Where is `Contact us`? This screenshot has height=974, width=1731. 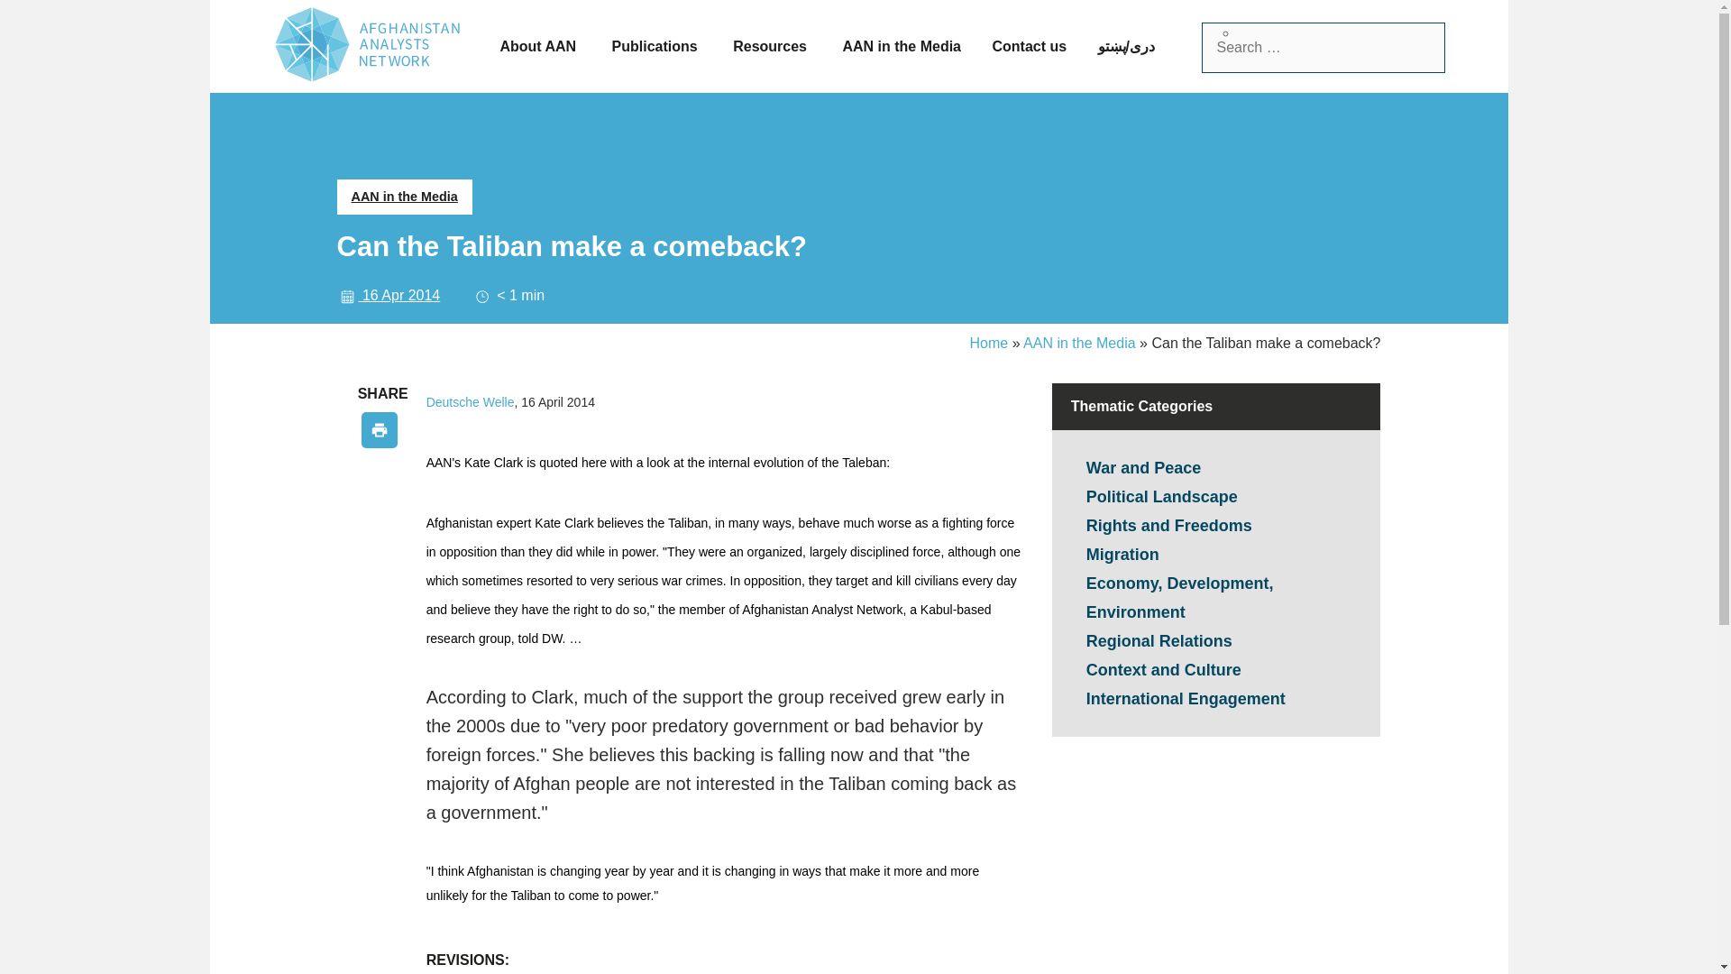 Contact us is located at coordinates (1029, 46).